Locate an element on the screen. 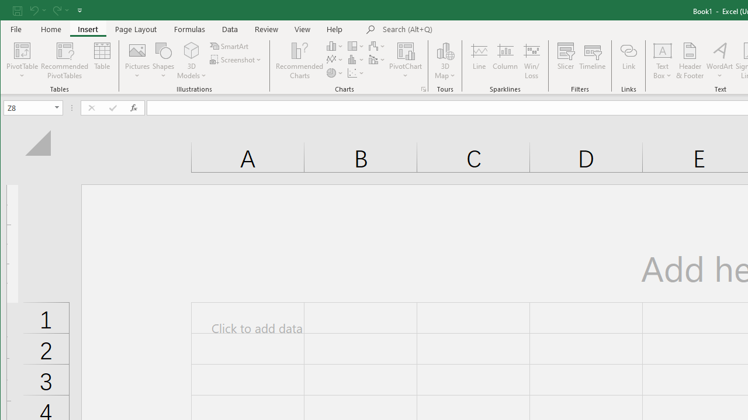 The height and width of the screenshot is (420, 748). Recommended PivotTables is located at coordinates (64, 61).